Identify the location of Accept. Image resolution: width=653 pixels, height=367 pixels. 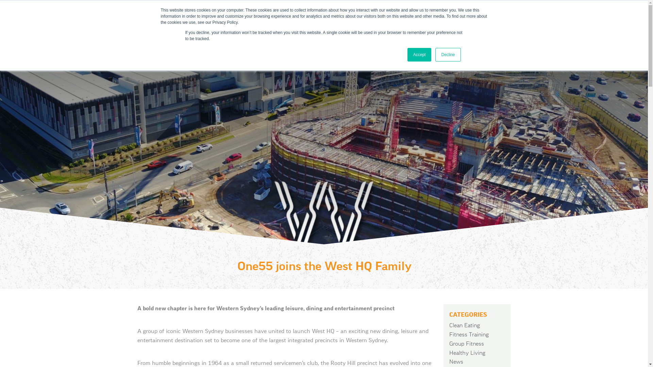
(420, 55).